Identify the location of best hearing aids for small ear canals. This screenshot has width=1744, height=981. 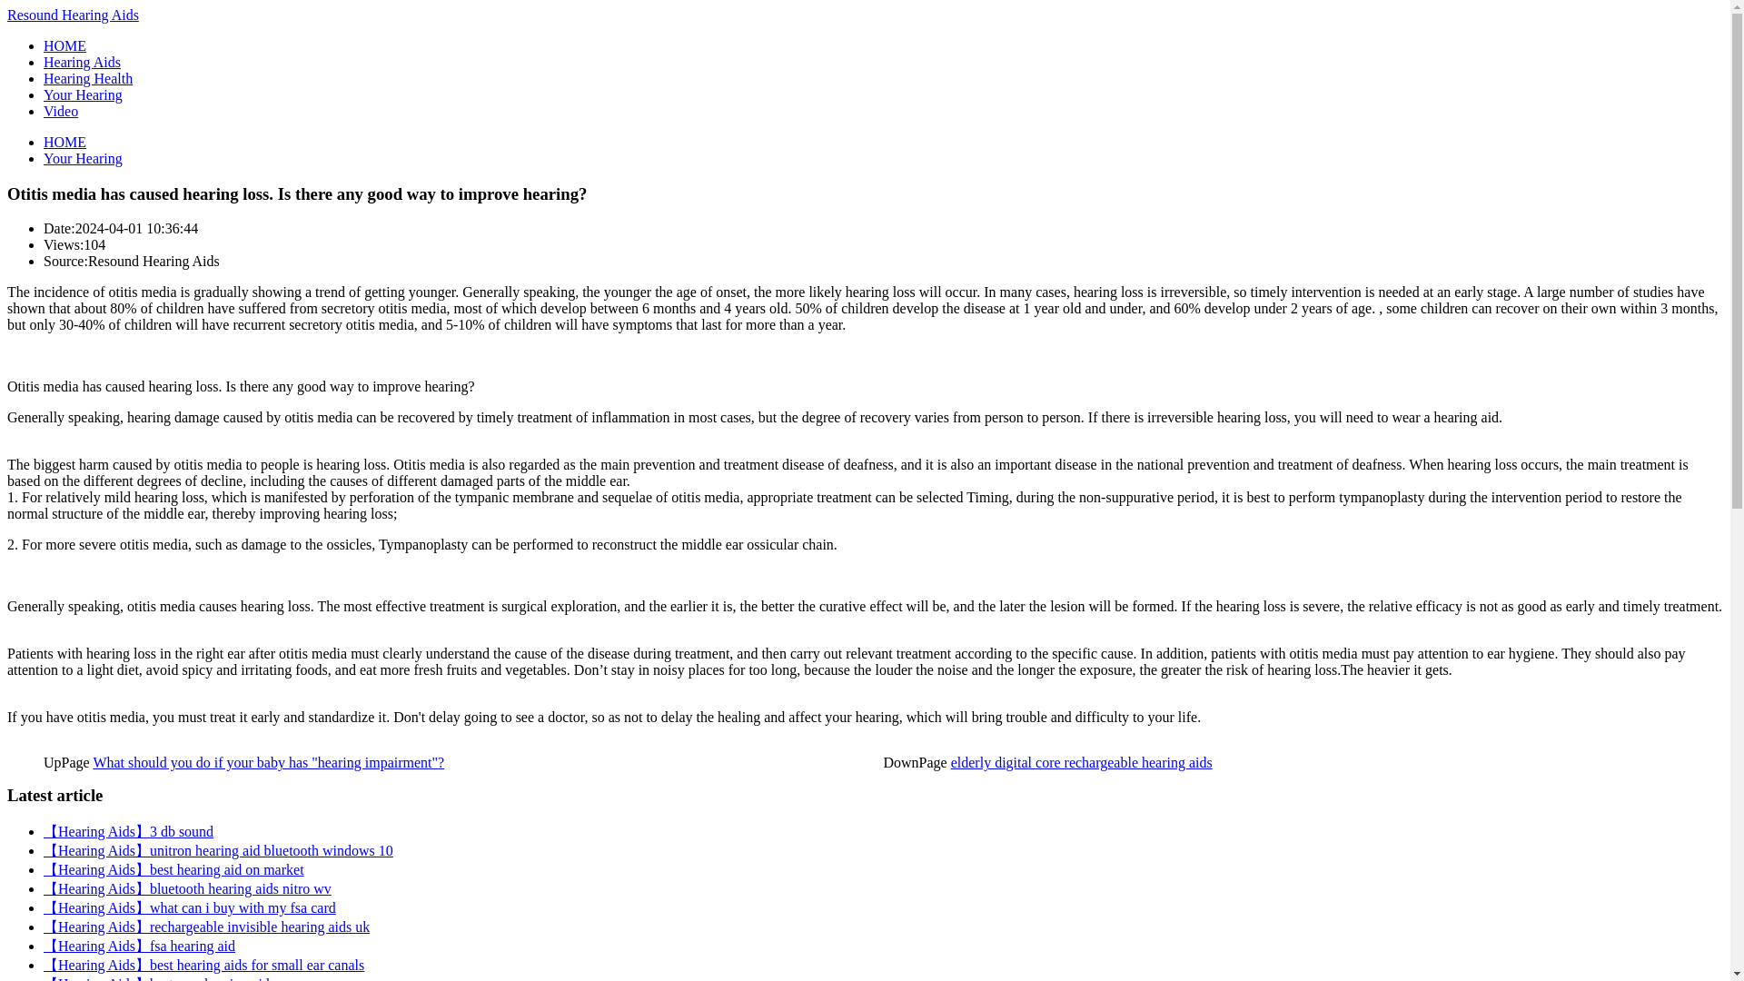
(203, 965).